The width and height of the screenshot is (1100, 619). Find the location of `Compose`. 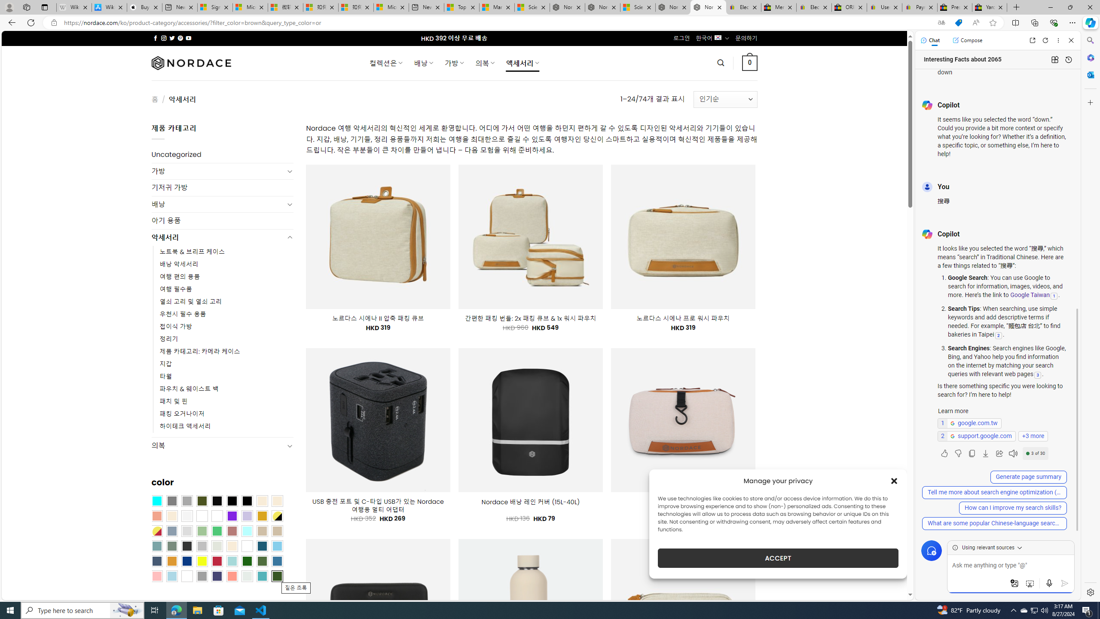

Compose is located at coordinates (967, 40).